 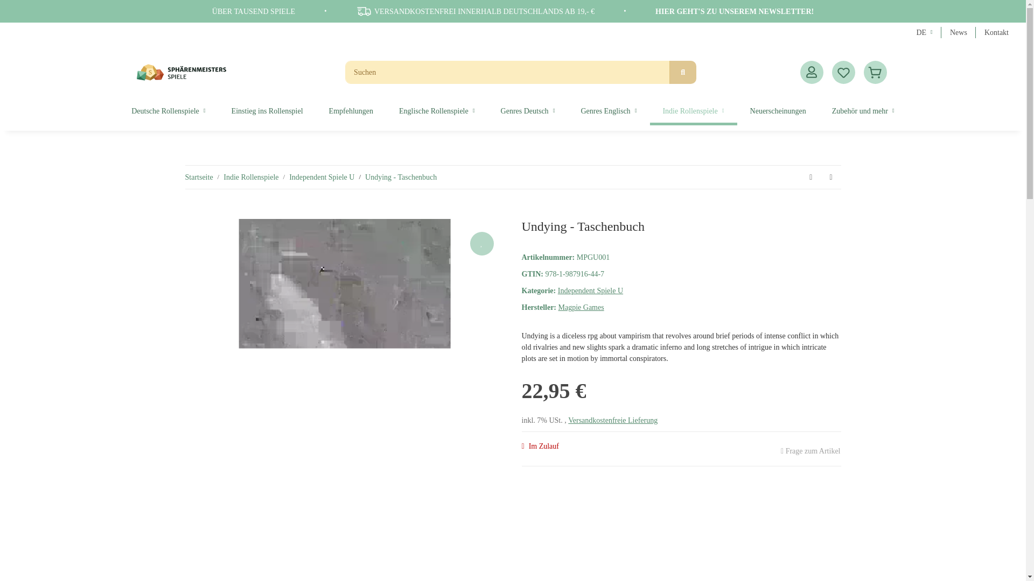 What do you see at coordinates (693, 111) in the screenshot?
I see `Indie Rollenspiele` at bounding box center [693, 111].